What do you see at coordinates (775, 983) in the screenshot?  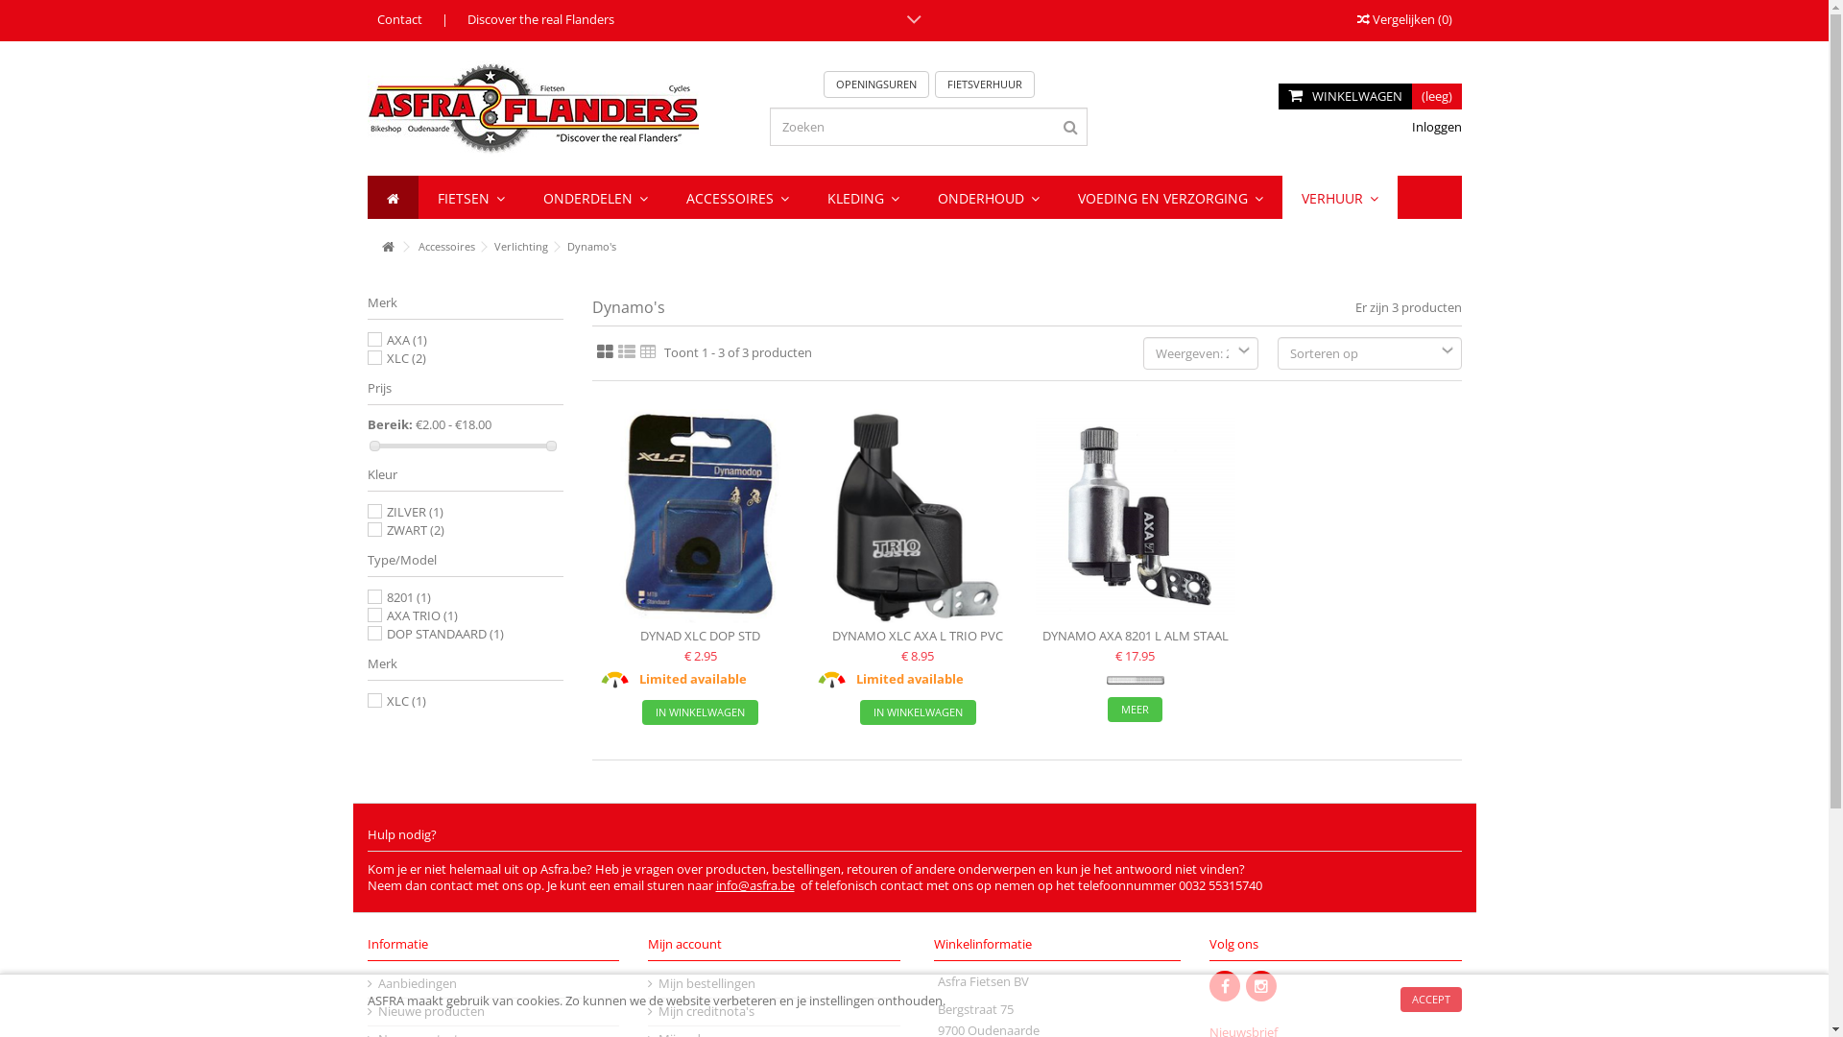 I see `Mijn bestellingen` at bounding box center [775, 983].